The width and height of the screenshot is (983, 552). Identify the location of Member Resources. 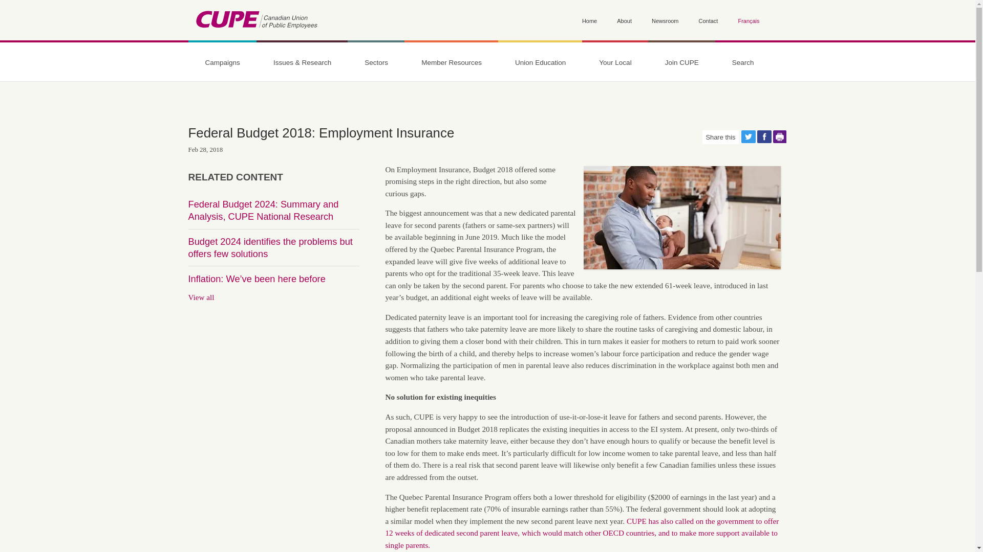
(451, 62).